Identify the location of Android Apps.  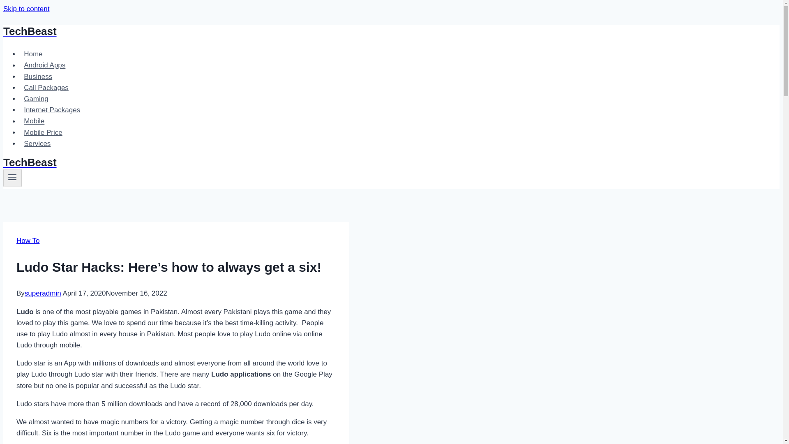
(45, 65).